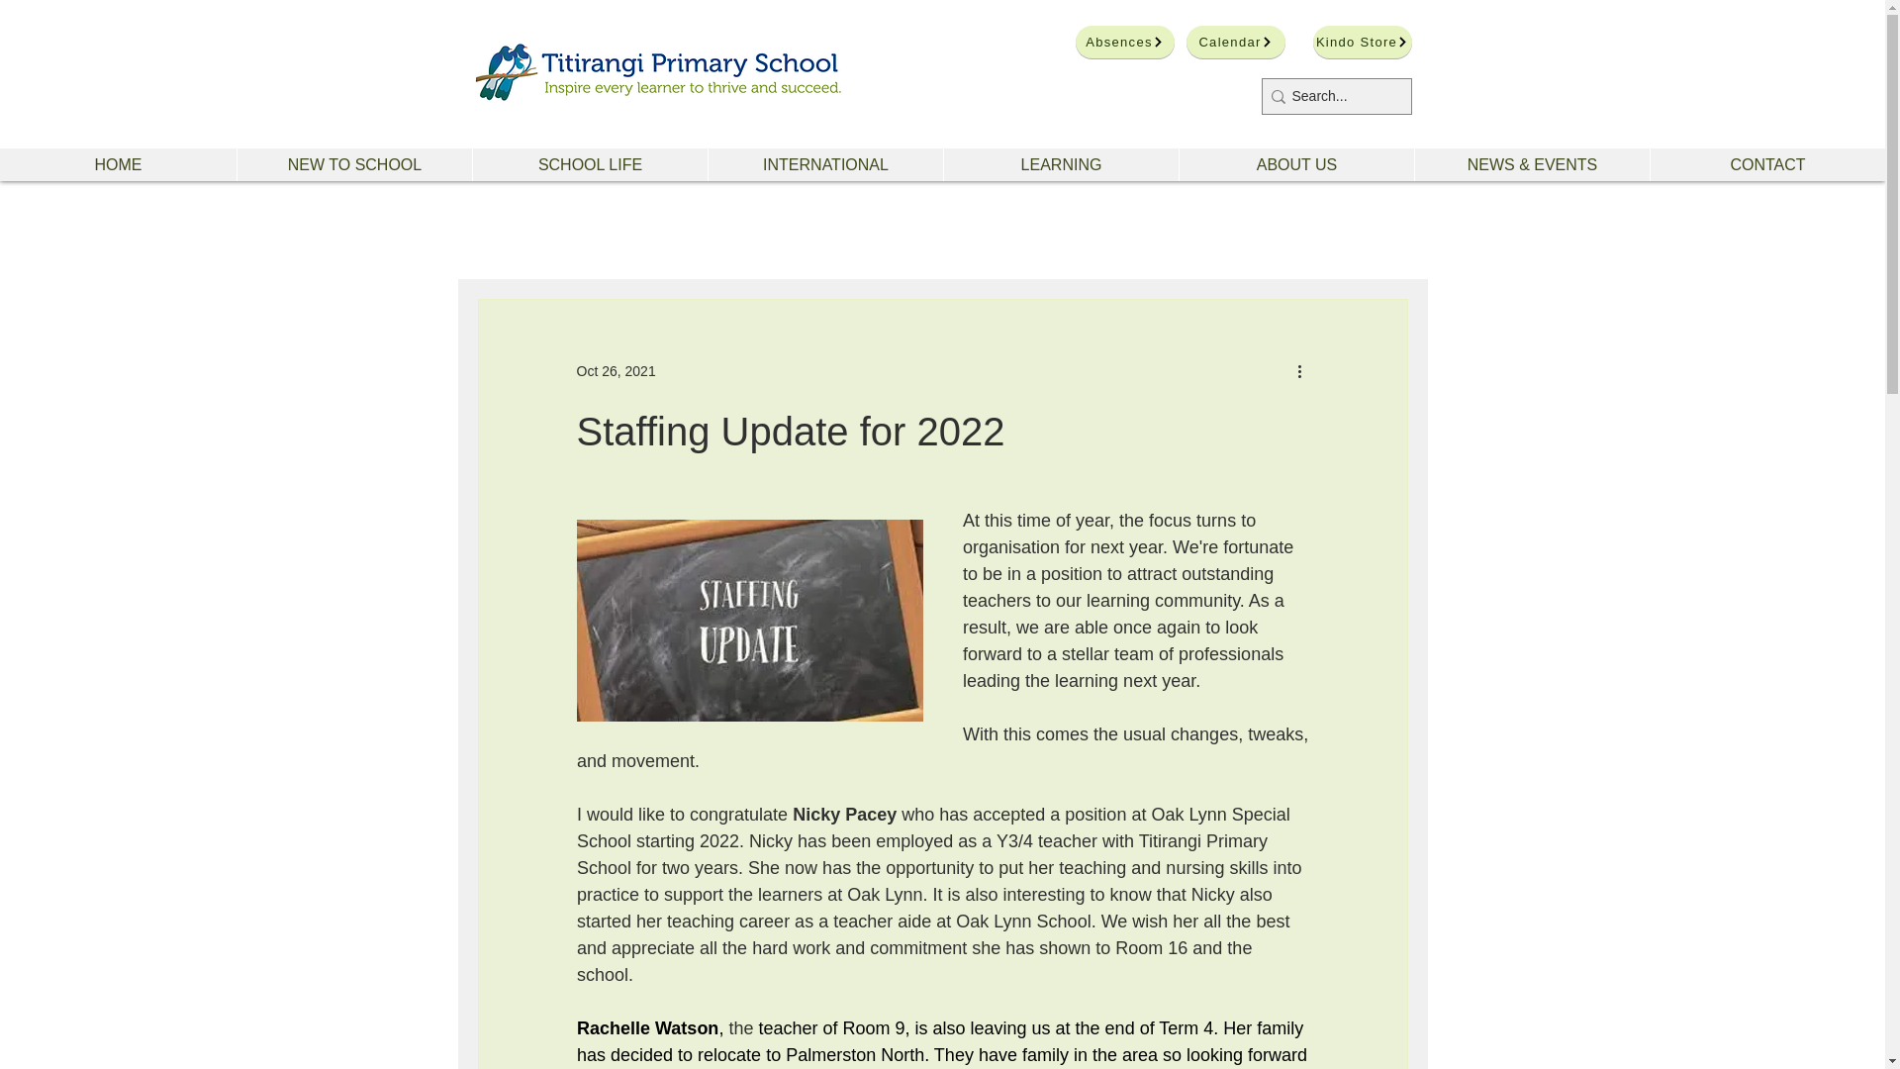 The width and height of the screenshot is (1900, 1069). What do you see at coordinates (118, 164) in the screenshot?
I see `HOME` at bounding box center [118, 164].